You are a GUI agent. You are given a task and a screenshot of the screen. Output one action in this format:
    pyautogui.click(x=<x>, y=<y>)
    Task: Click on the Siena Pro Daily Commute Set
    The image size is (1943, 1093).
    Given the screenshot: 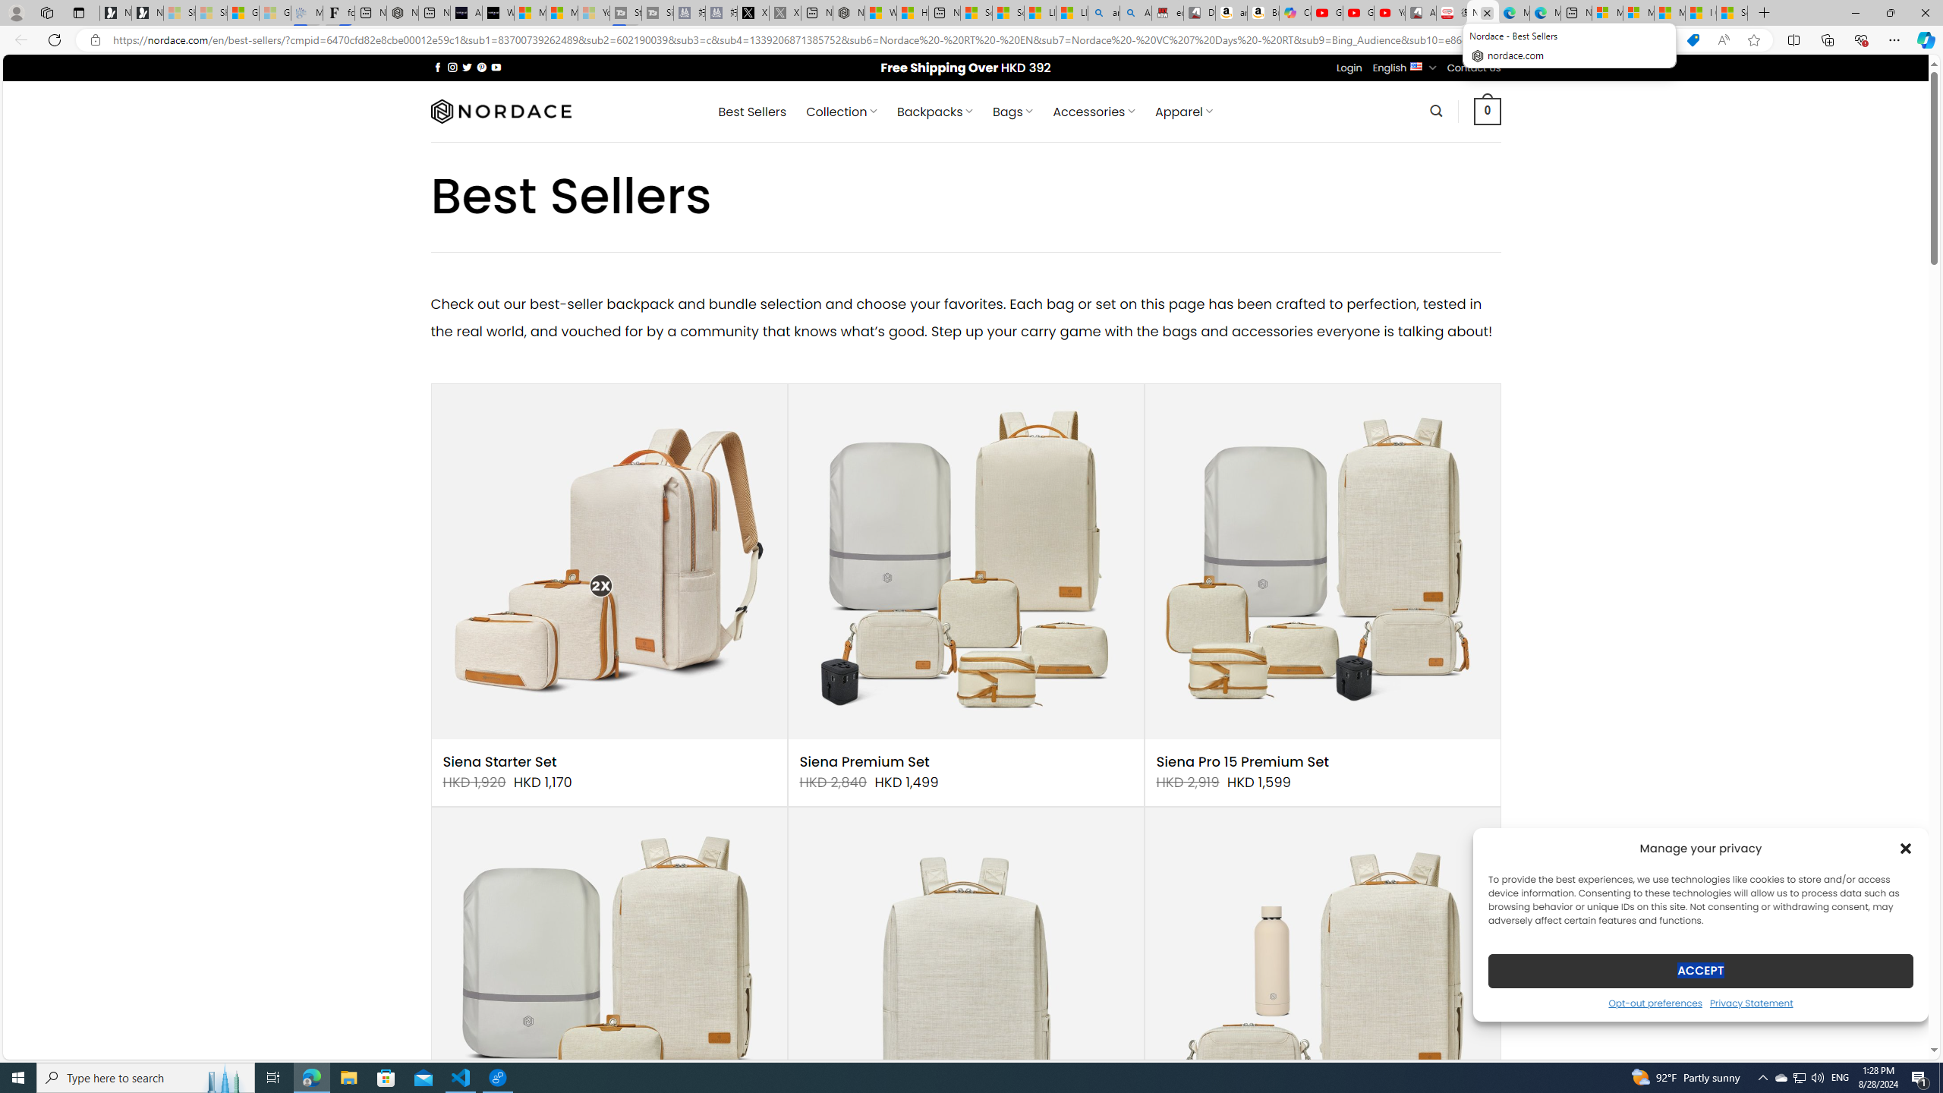 What is the action you would take?
    pyautogui.click(x=1322, y=985)
    